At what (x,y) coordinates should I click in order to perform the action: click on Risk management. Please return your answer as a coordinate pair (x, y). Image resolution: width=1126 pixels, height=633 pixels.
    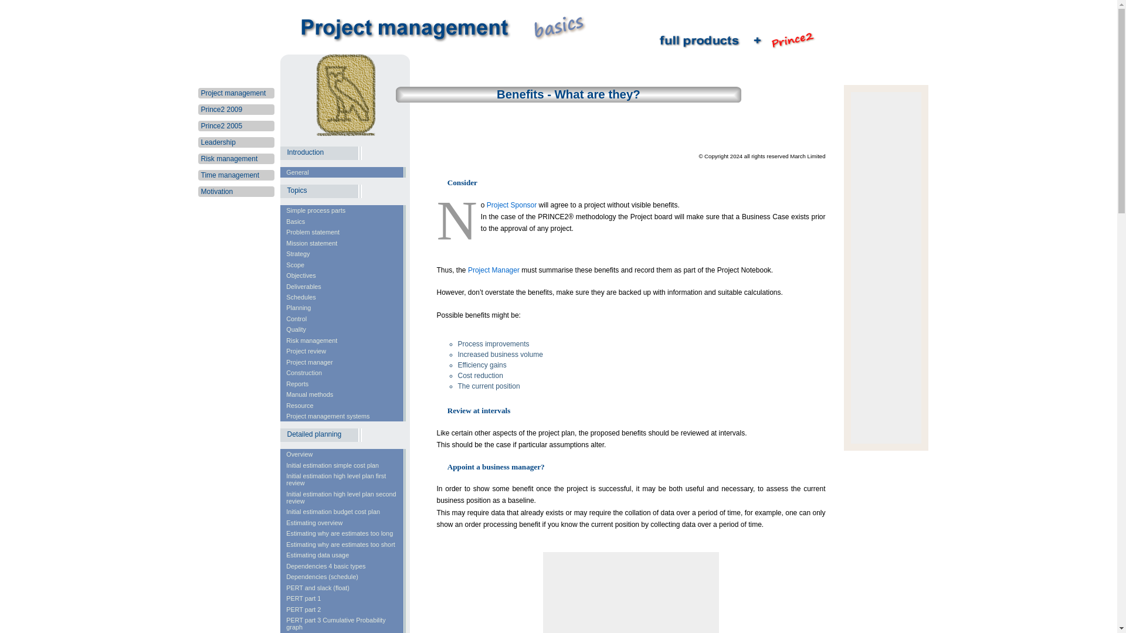
    Looking at the image, I should click on (229, 158).